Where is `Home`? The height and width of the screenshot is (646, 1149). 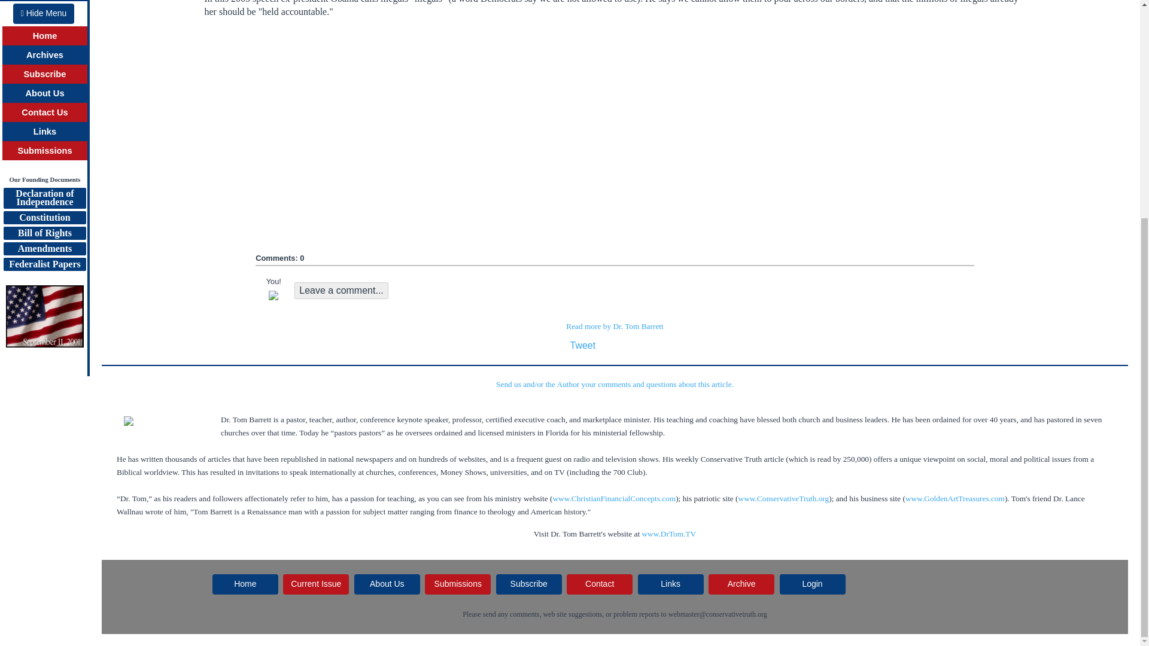 Home is located at coordinates (245, 584).